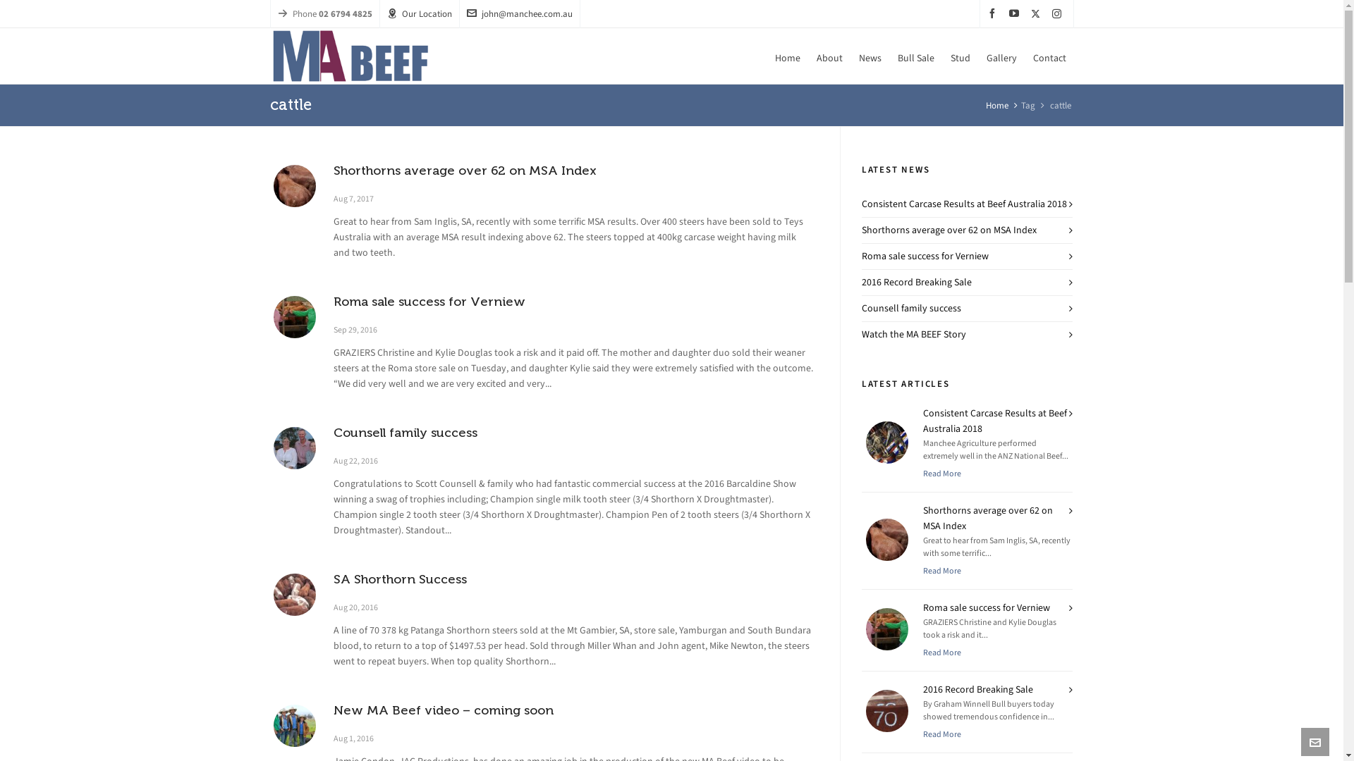  I want to click on Roma sale success for Verniew, so click(429, 302).